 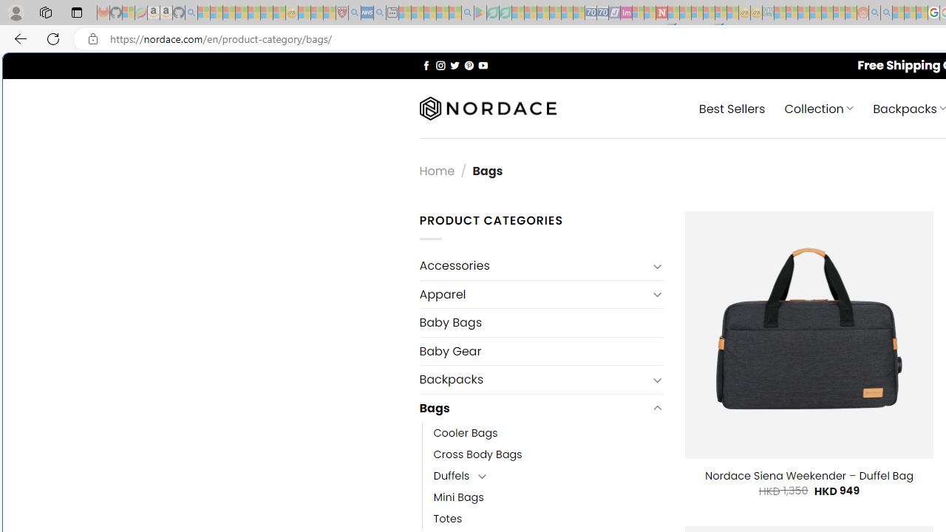 I want to click on Cooler Bags, so click(x=548, y=433).